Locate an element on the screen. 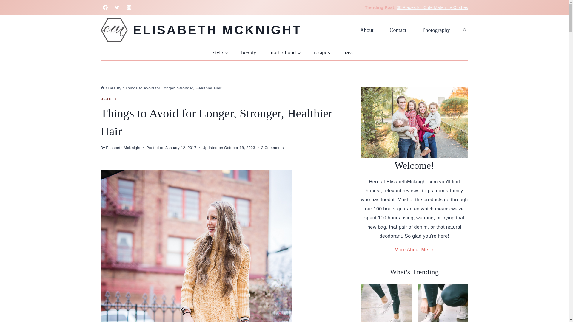 This screenshot has height=322, width=573. ELISABETH MCKNIGHT is located at coordinates (201, 30).